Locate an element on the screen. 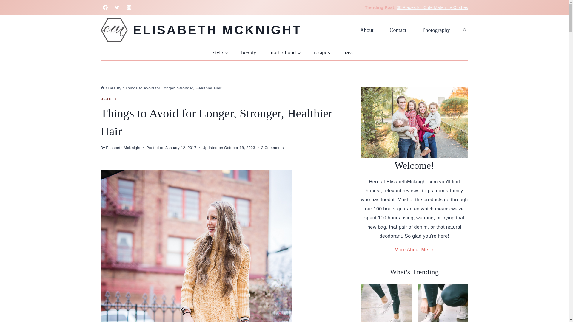 This screenshot has height=322, width=573. ELISABETH MCKNIGHT is located at coordinates (201, 30).